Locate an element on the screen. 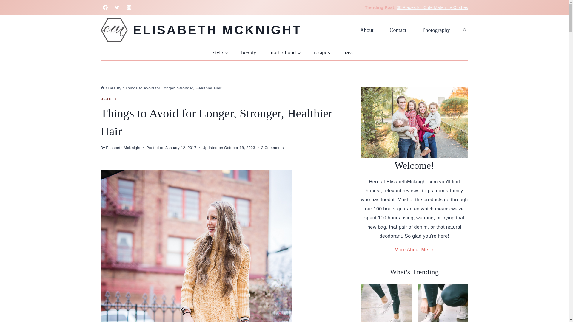 This screenshot has height=322, width=573. ELISABETH MCKNIGHT is located at coordinates (201, 30).